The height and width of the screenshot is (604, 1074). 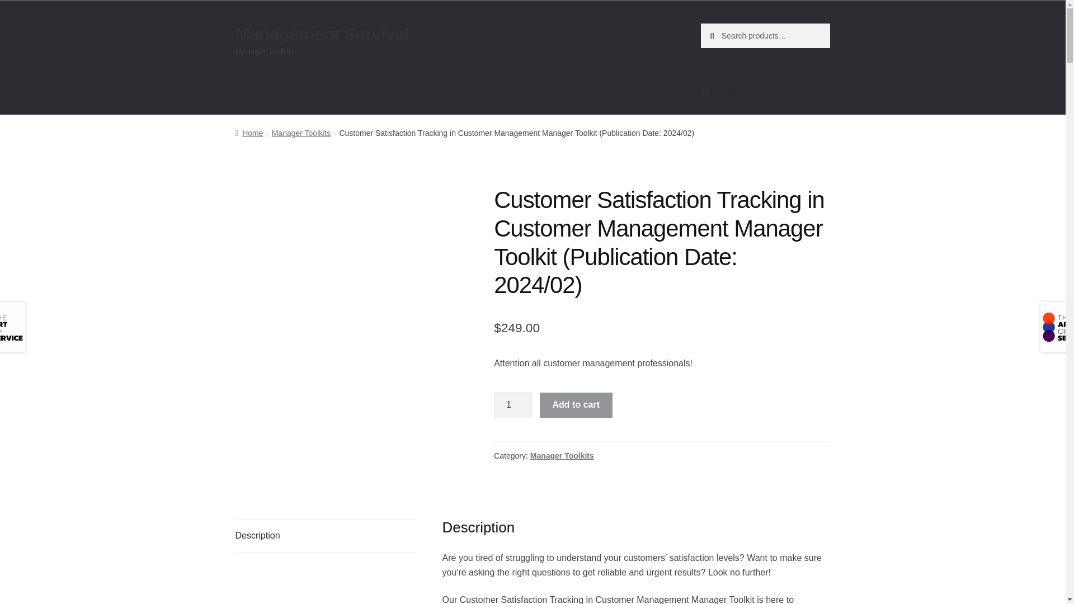 What do you see at coordinates (512, 405) in the screenshot?
I see `1` at bounding box center [512, 405].